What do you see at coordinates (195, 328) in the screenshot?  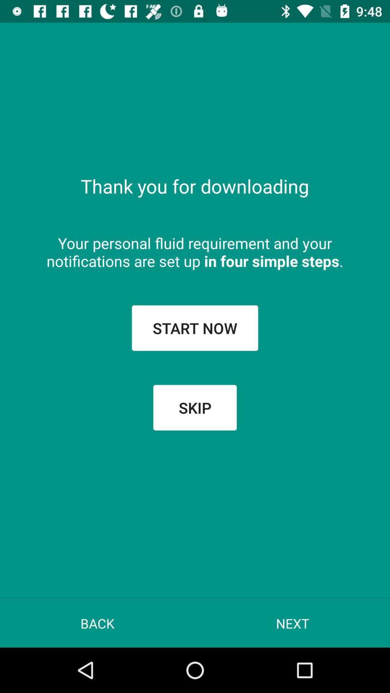 I see `select icon above skip` at bounding box center [195, 328].